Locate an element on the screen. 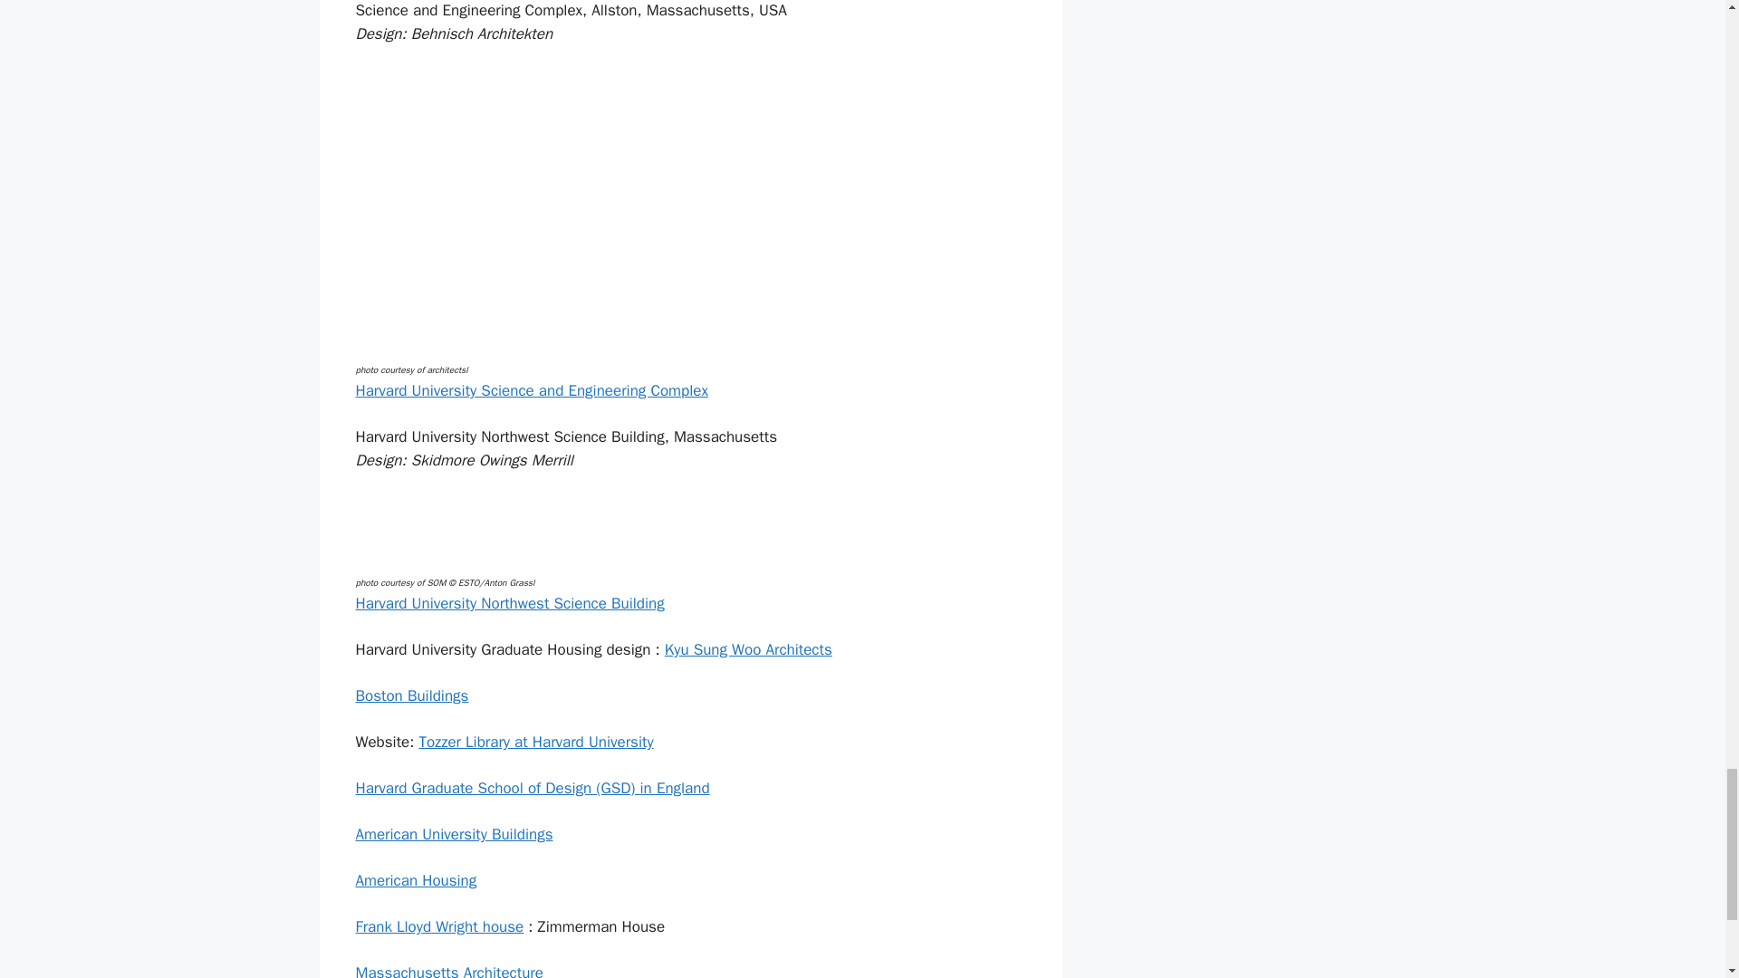 The width and height of the screenshot is (1739, 978). American University Buildings is located at coordinates (453, 835).